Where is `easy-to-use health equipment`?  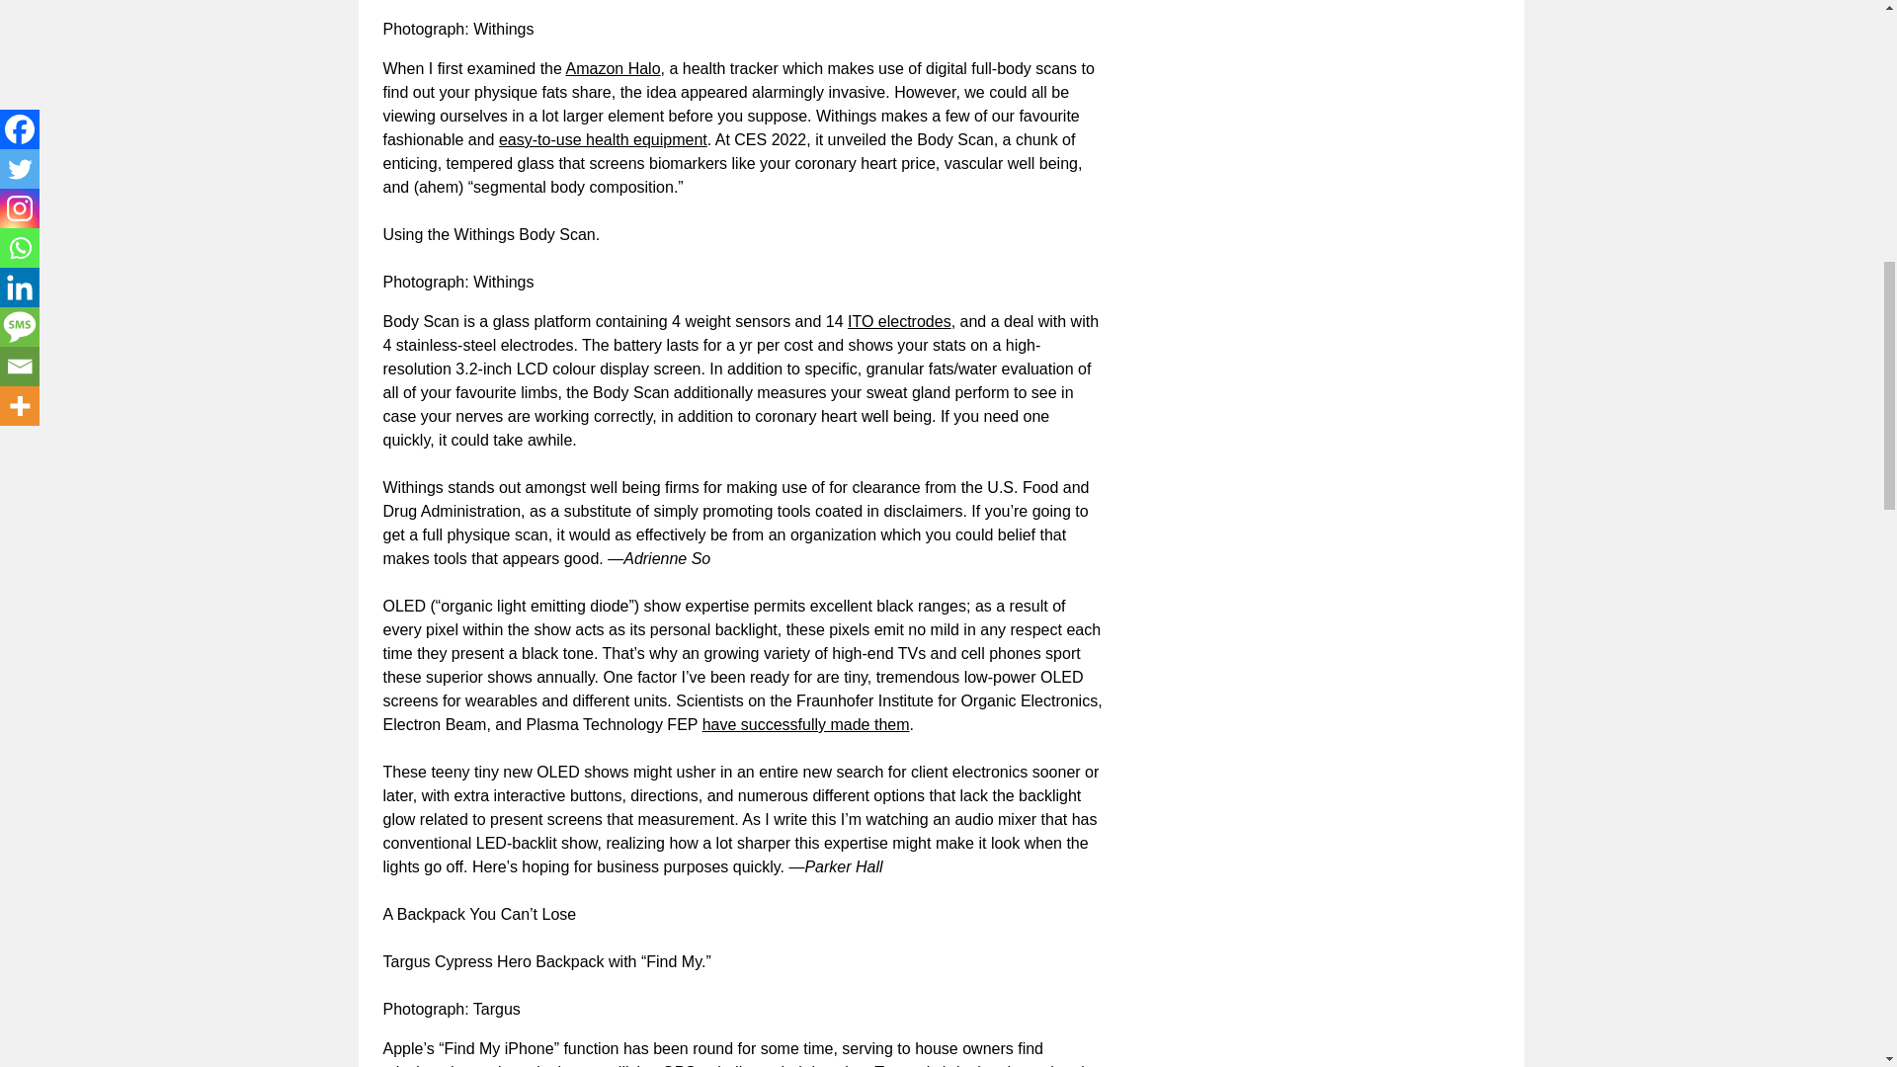
easy-to-use health equipment is located at coordinates (603, 139).